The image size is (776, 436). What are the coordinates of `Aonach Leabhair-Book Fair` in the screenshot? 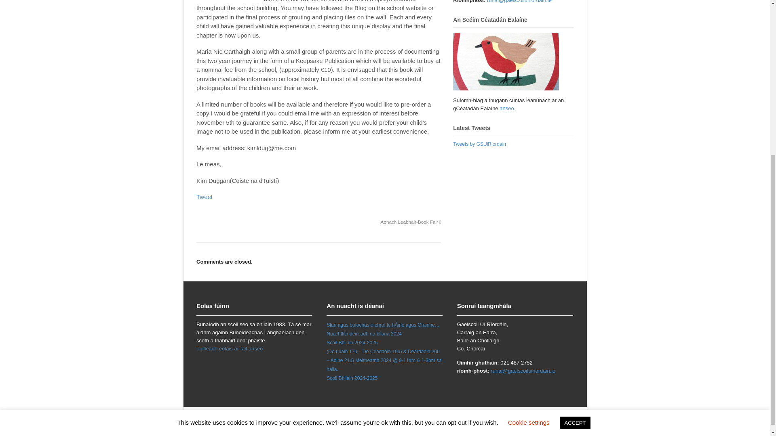 It's located at (411, 222).